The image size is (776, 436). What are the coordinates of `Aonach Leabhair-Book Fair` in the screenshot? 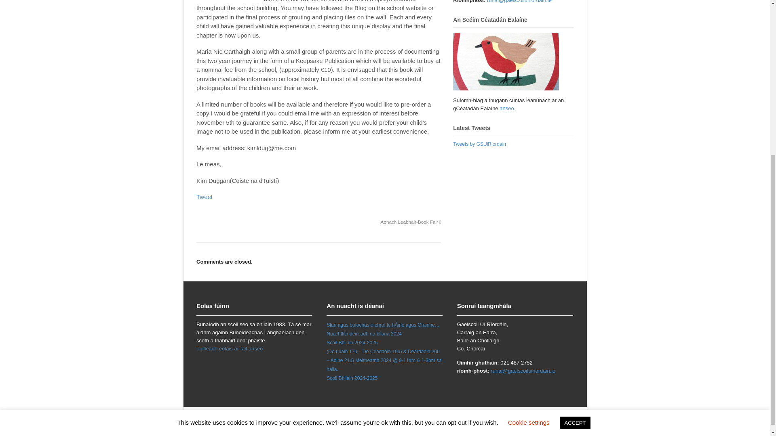 It's located at (411, 222).